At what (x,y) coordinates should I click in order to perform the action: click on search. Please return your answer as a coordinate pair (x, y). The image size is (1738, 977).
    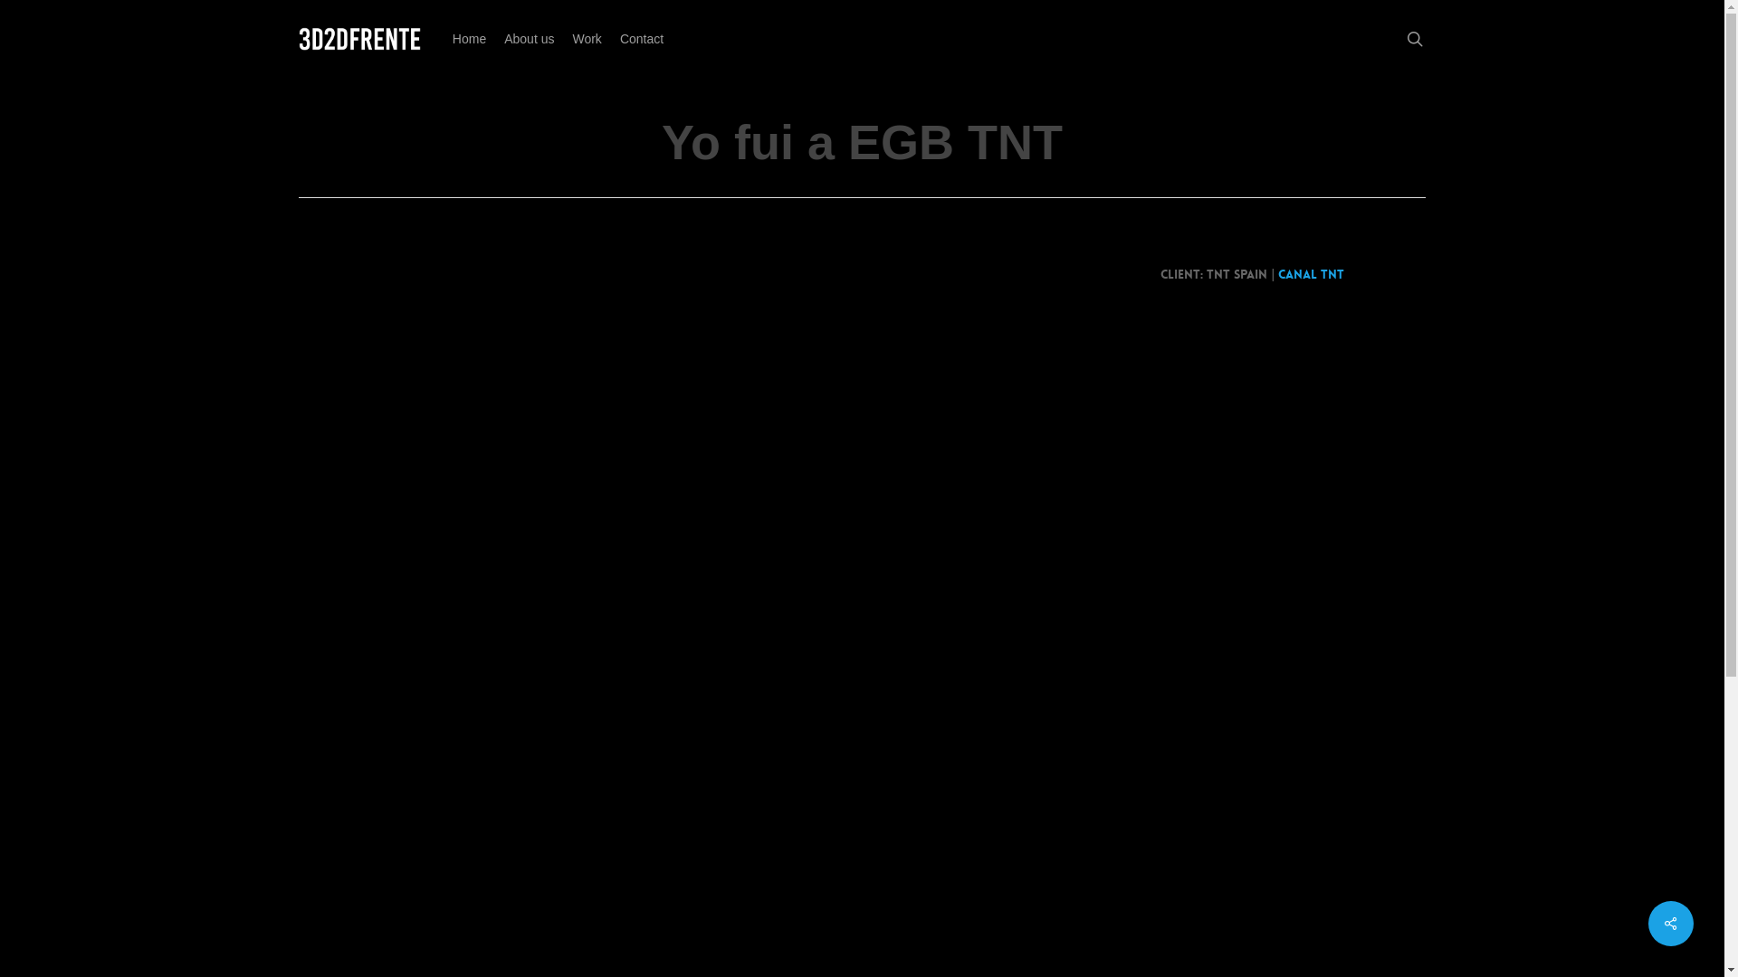
    Looking at the image, I should click on (1415, 39).